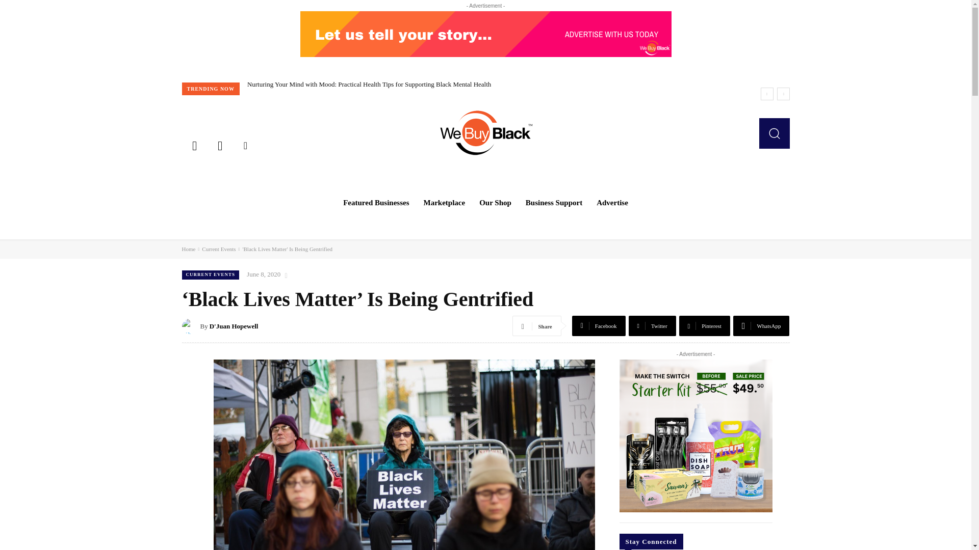 Image resolution: width=979 pixels, height=550 pixels. I want to click on Our Shop, so click(495, 203).